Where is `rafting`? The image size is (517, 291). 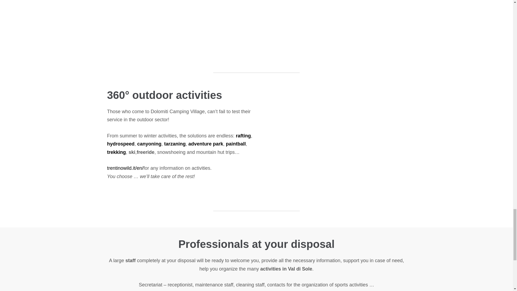 rafting is located at coordinates (243, 136).